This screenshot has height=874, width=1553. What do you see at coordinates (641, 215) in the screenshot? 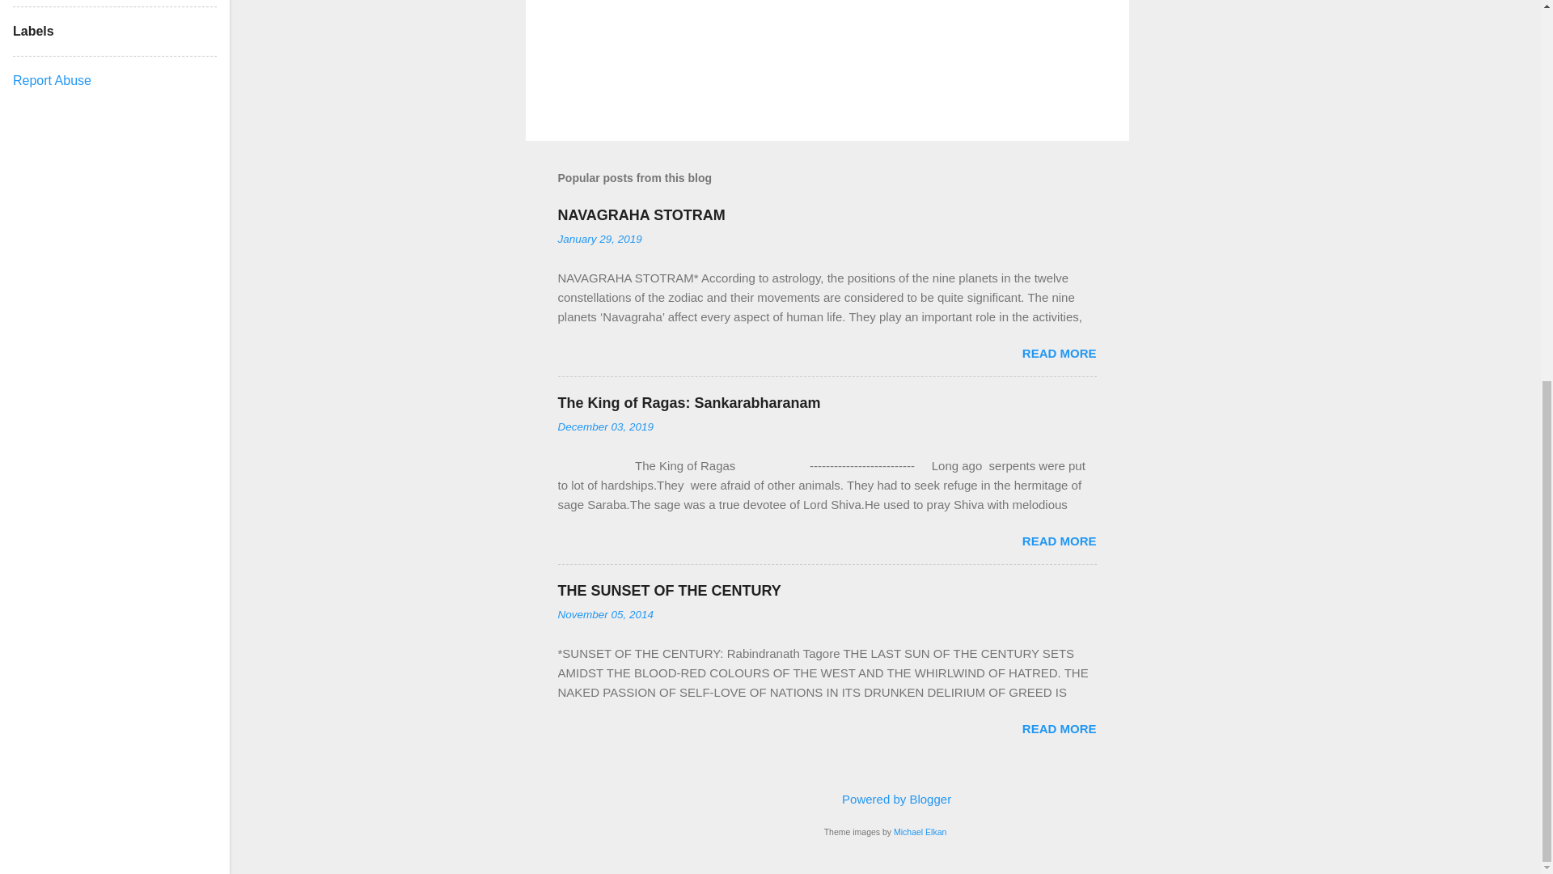
I see `NAVAGRAHA STOTRAM` at bounding box center [641, 215].